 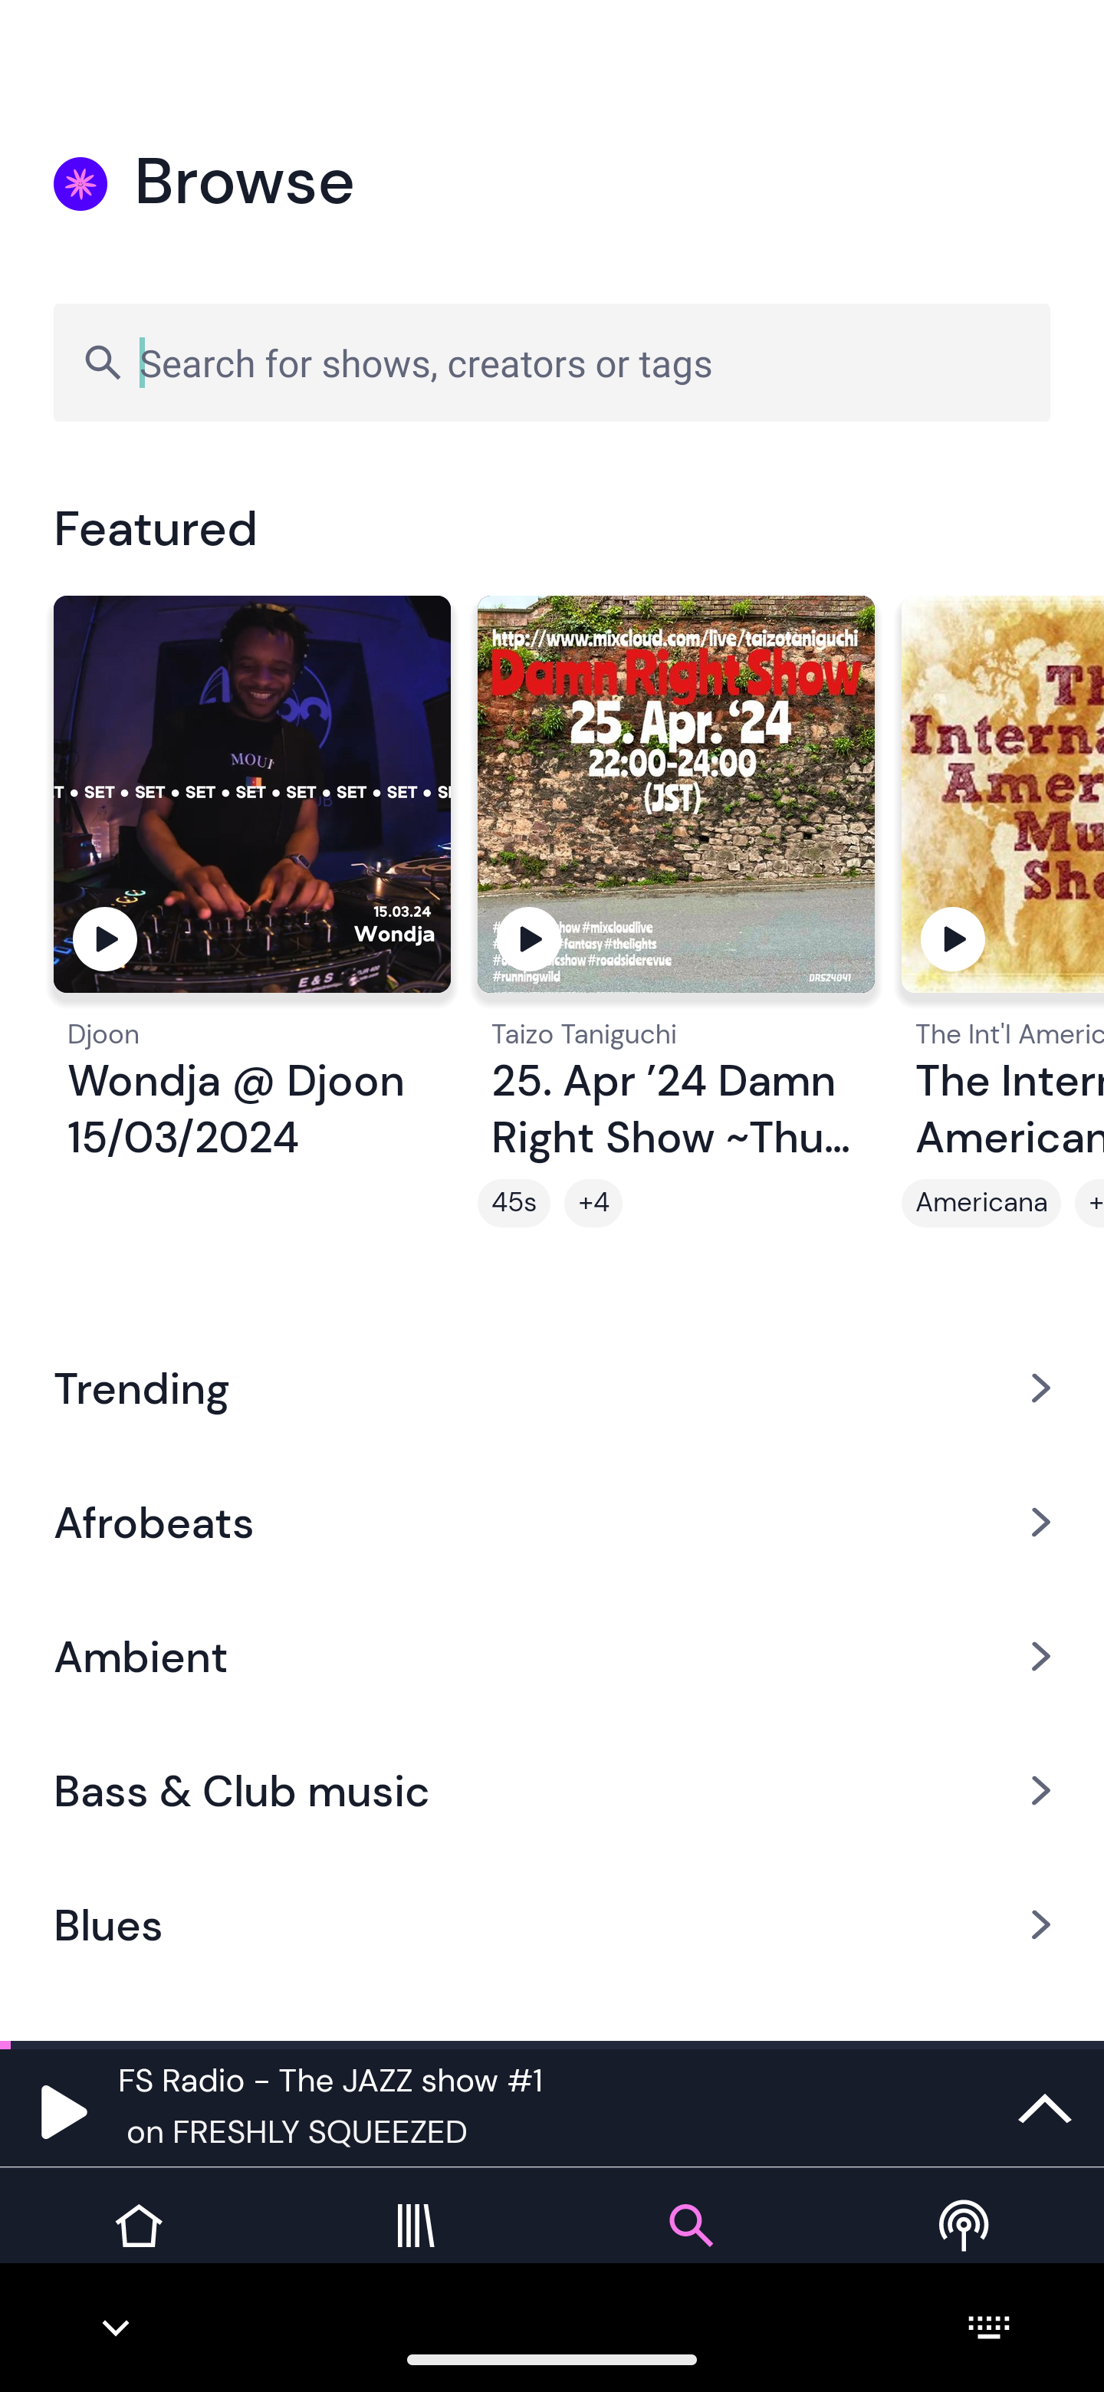 What do you see at coordinates (966, 2248) in the screenshot?
I see `Live tab` at bounding box center [966, 2248].